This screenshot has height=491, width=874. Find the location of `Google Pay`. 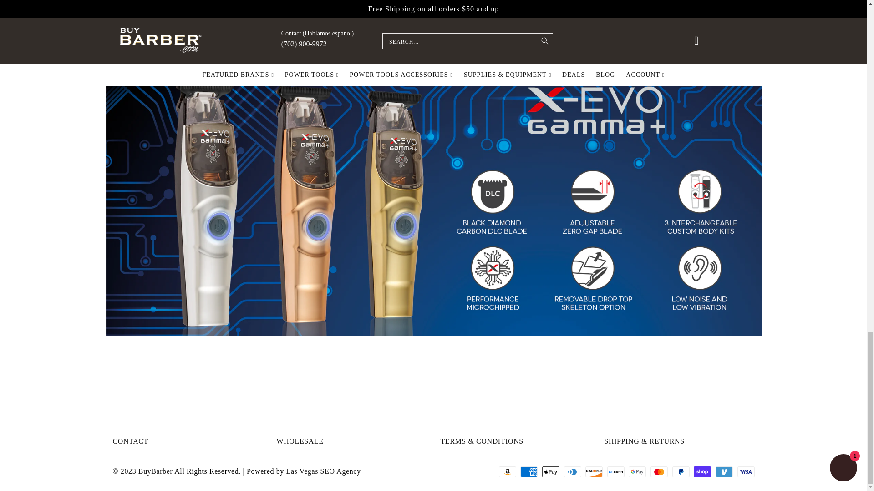

Google Pay is located at coordinates (637, 472).